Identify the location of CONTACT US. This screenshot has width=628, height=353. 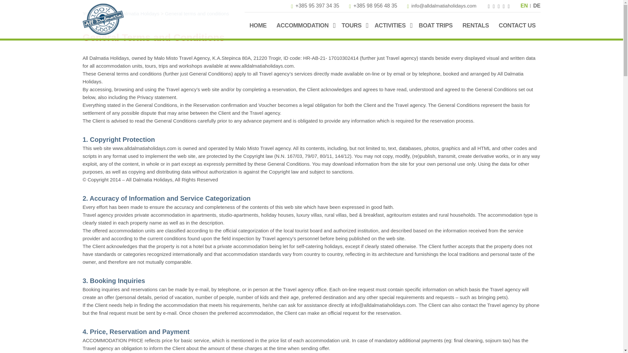
(517, 25).